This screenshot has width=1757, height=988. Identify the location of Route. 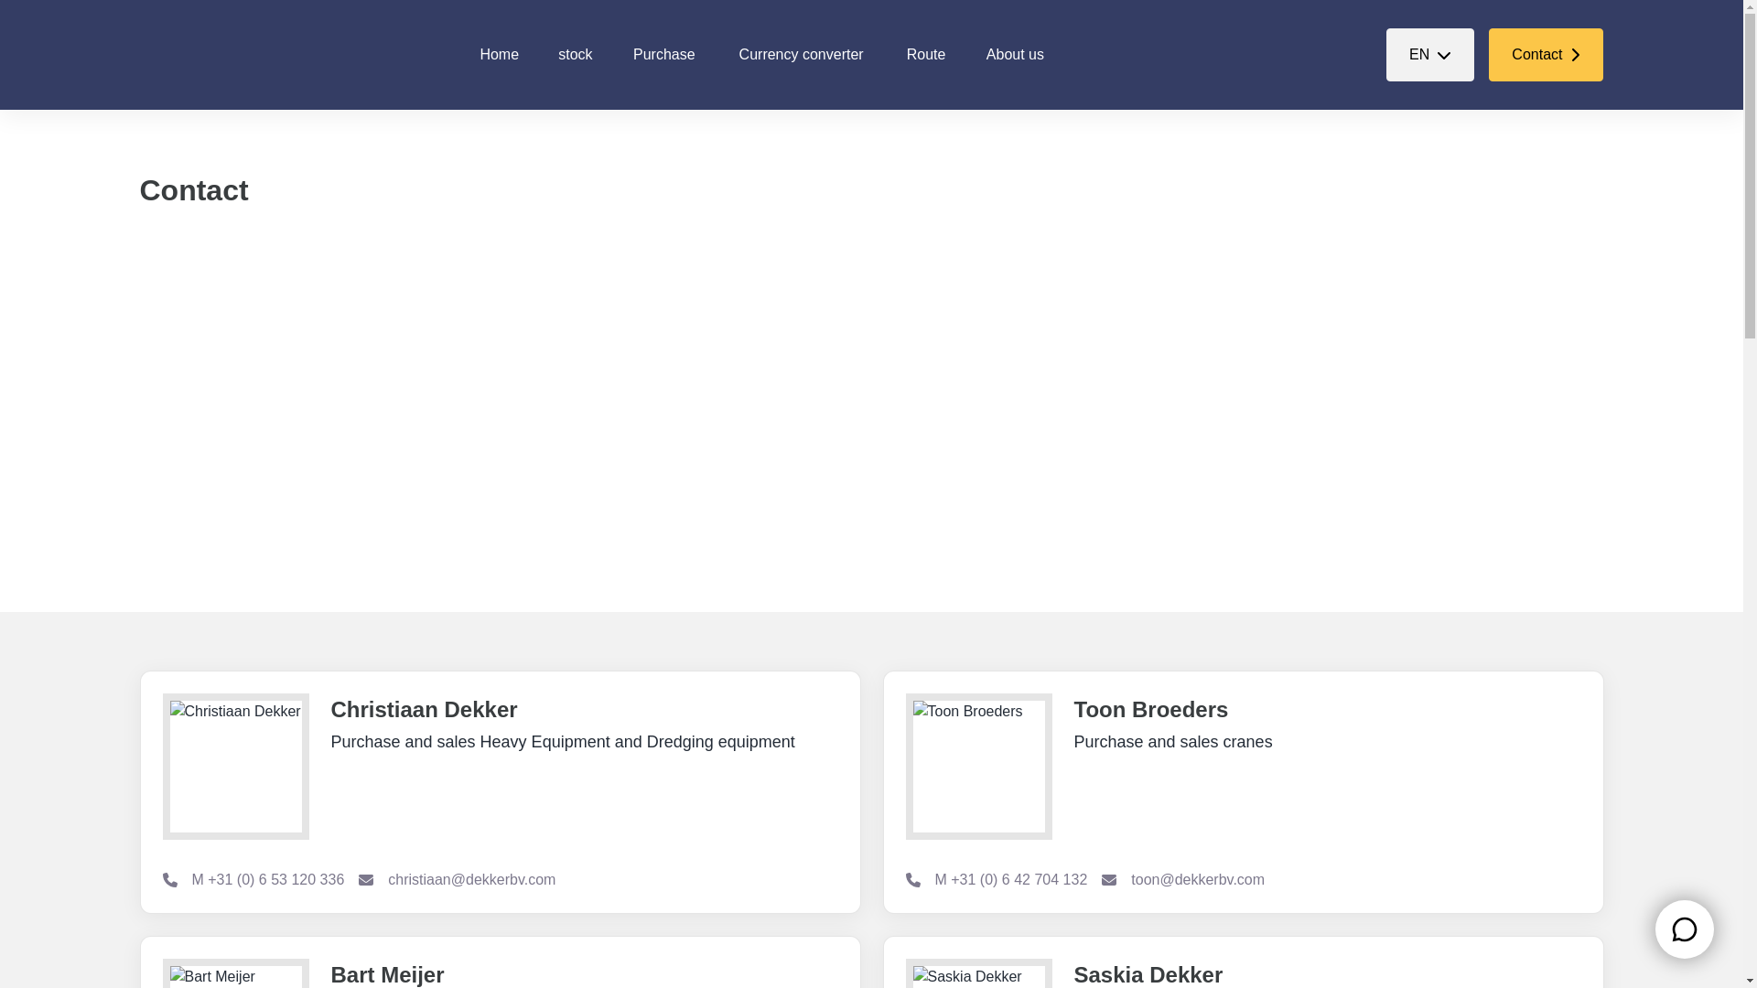
(1015, 54).